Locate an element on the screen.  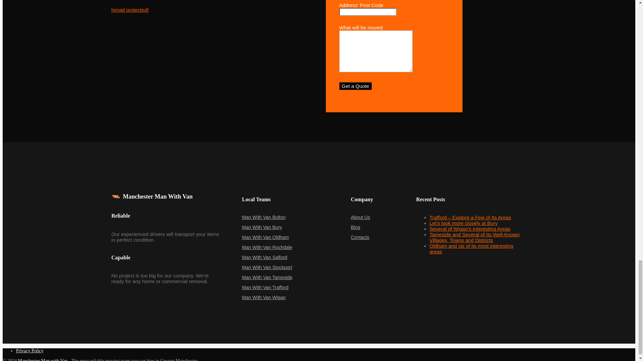
Get a Quote is located at coordinates (355, 86).